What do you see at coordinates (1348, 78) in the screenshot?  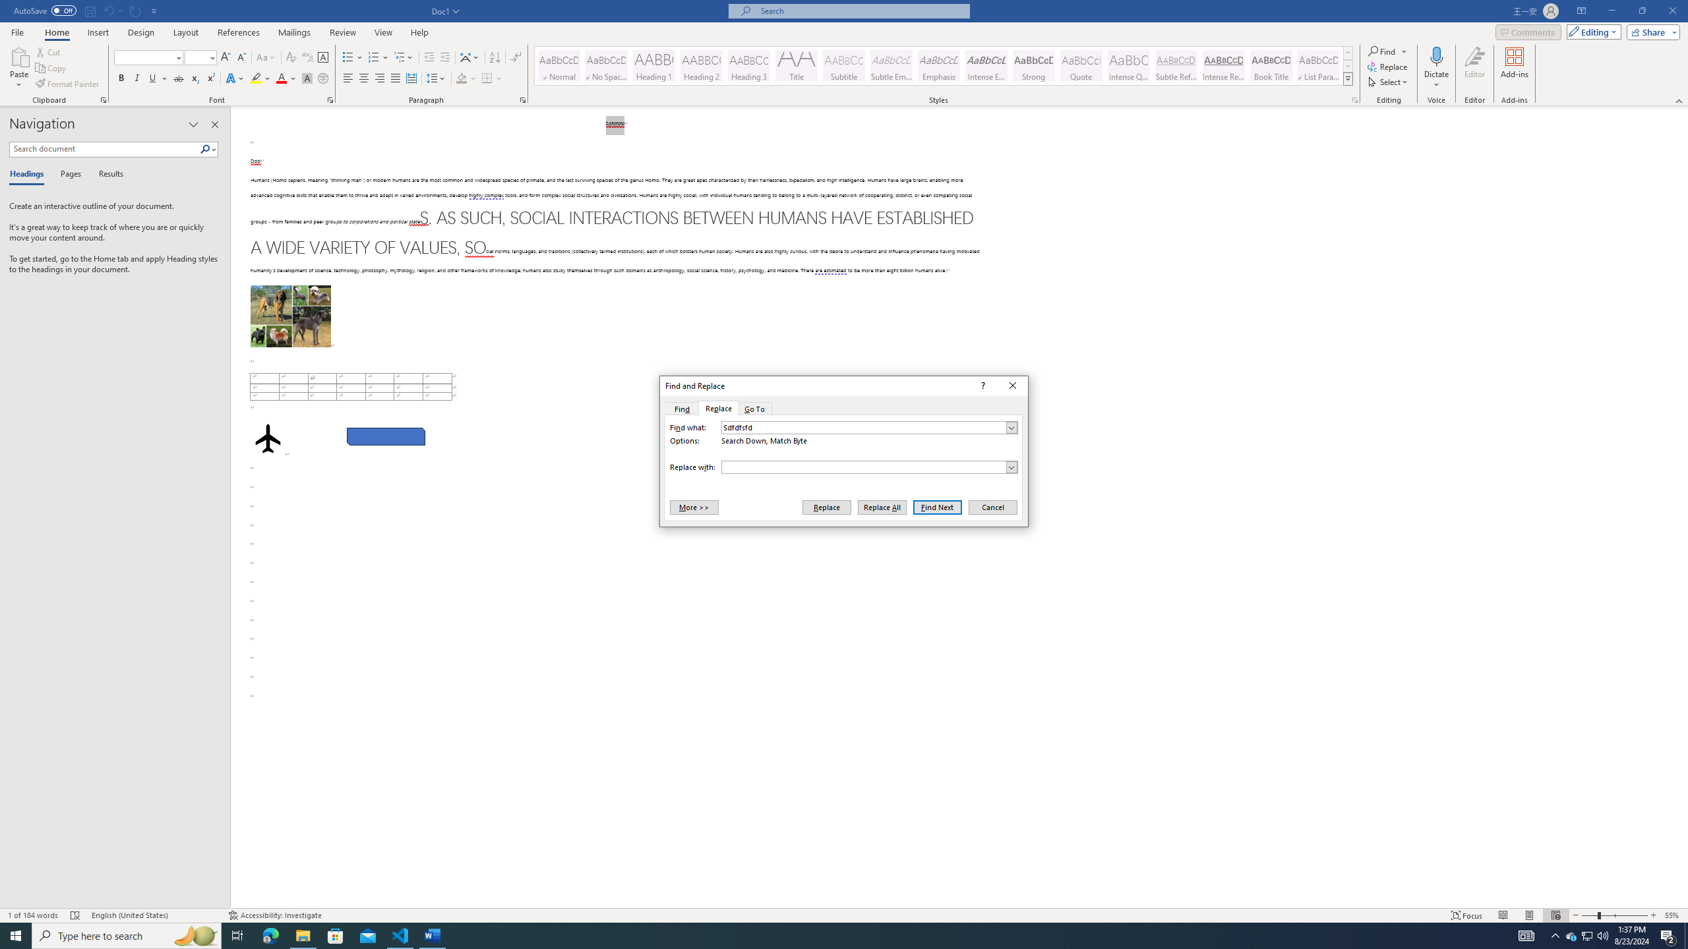 I see `Styles` at bounding box center [1348, 78].